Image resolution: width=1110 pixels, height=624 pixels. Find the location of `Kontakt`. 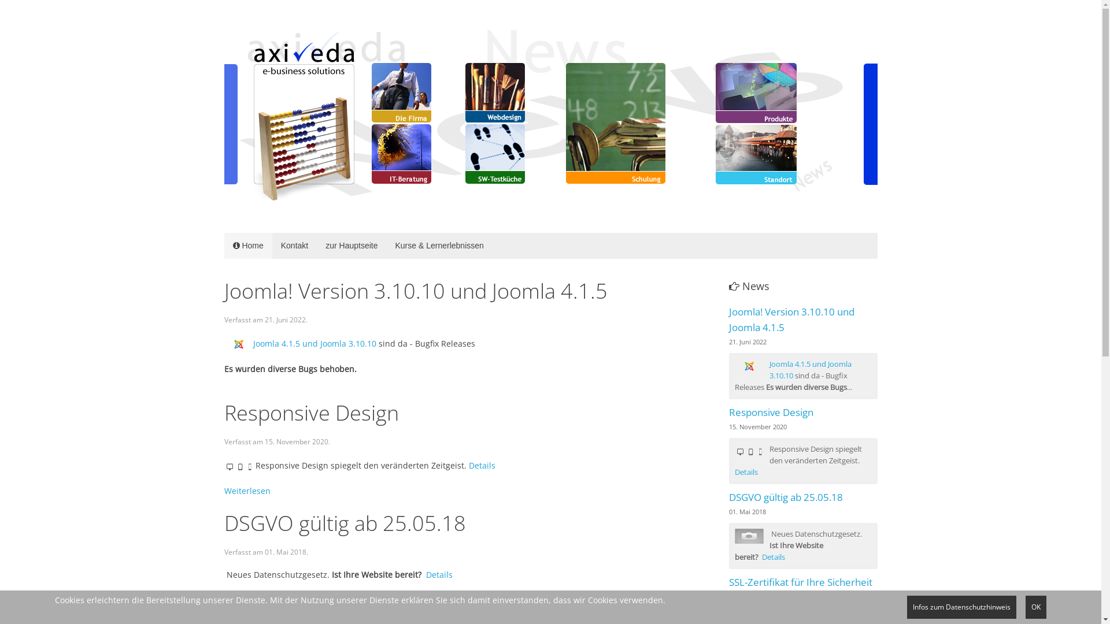

Kontakt is located at coordinates (295, 246).